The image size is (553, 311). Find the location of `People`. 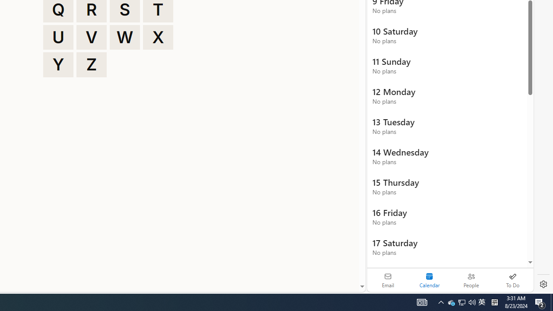

People is located at coordinates (471, 280).